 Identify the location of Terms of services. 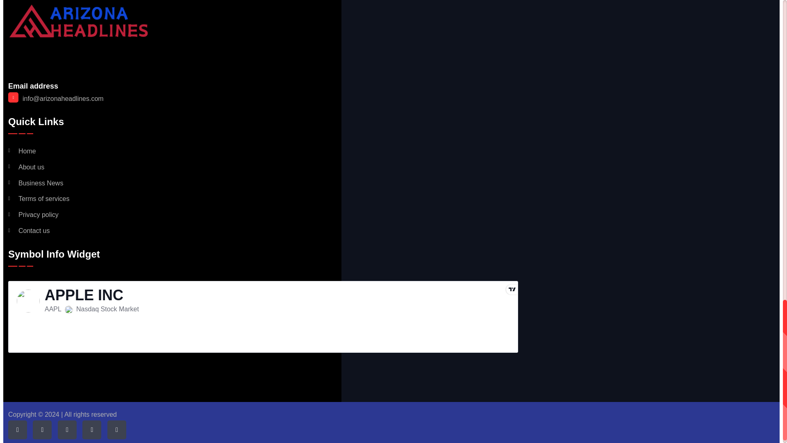
(39, 199).